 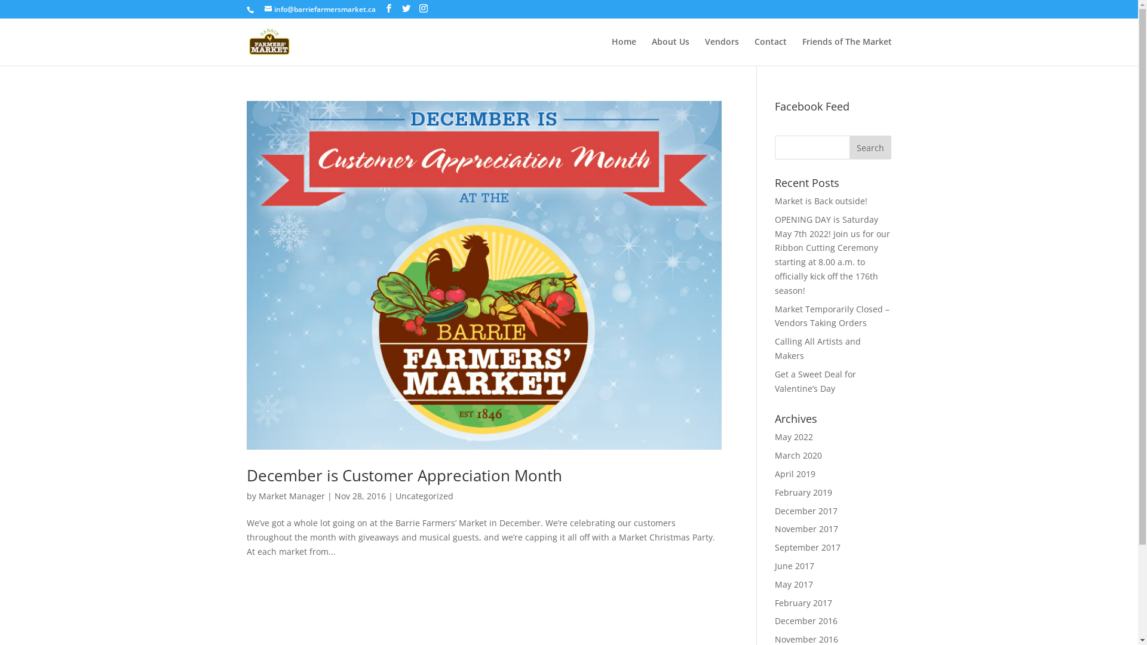 What do you see at coordinates (292, 496) in the screenshot?
I see `Market Manager` at bounding box center [292, 496].